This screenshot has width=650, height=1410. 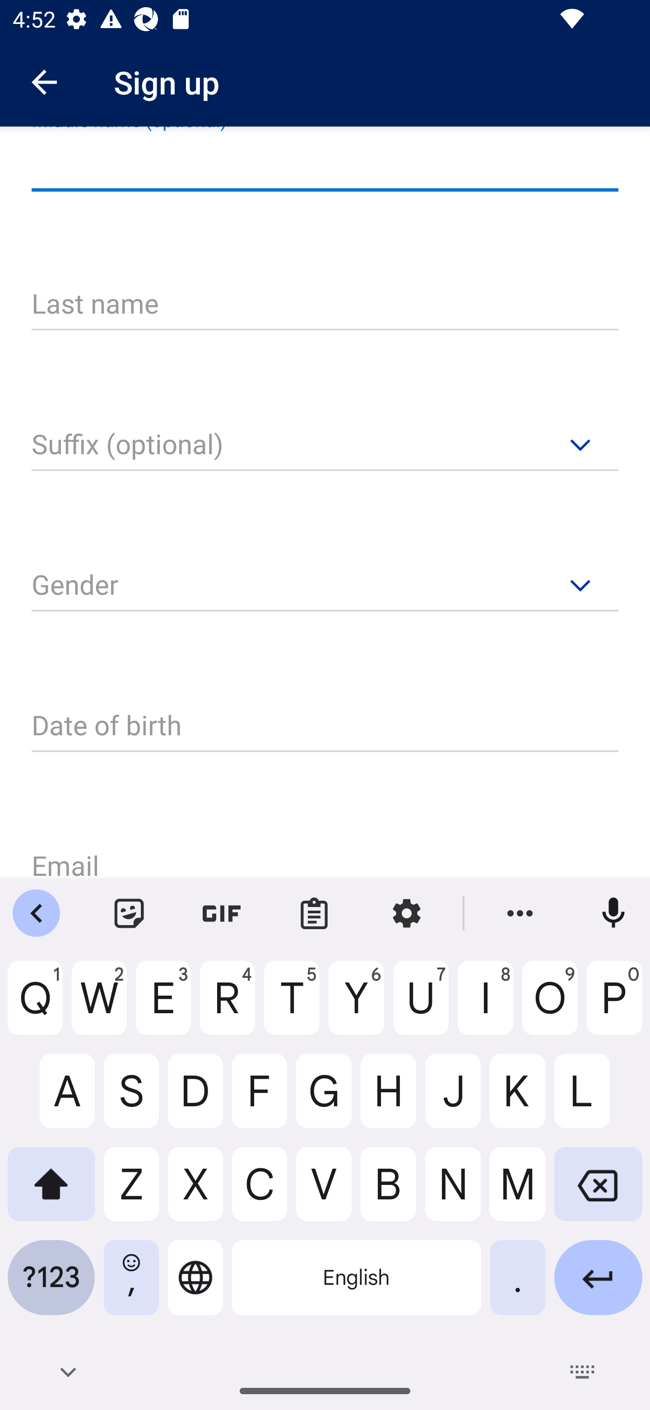 I want to click on Password, so click(x=325, y=460).